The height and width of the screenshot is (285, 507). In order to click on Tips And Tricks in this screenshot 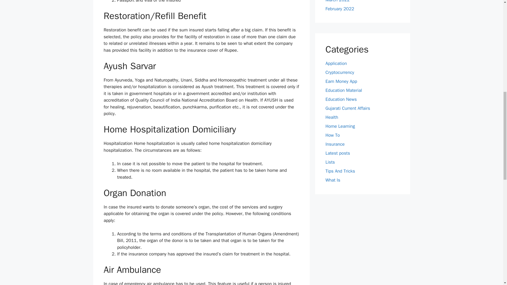, I will do `click(340, 171)`.